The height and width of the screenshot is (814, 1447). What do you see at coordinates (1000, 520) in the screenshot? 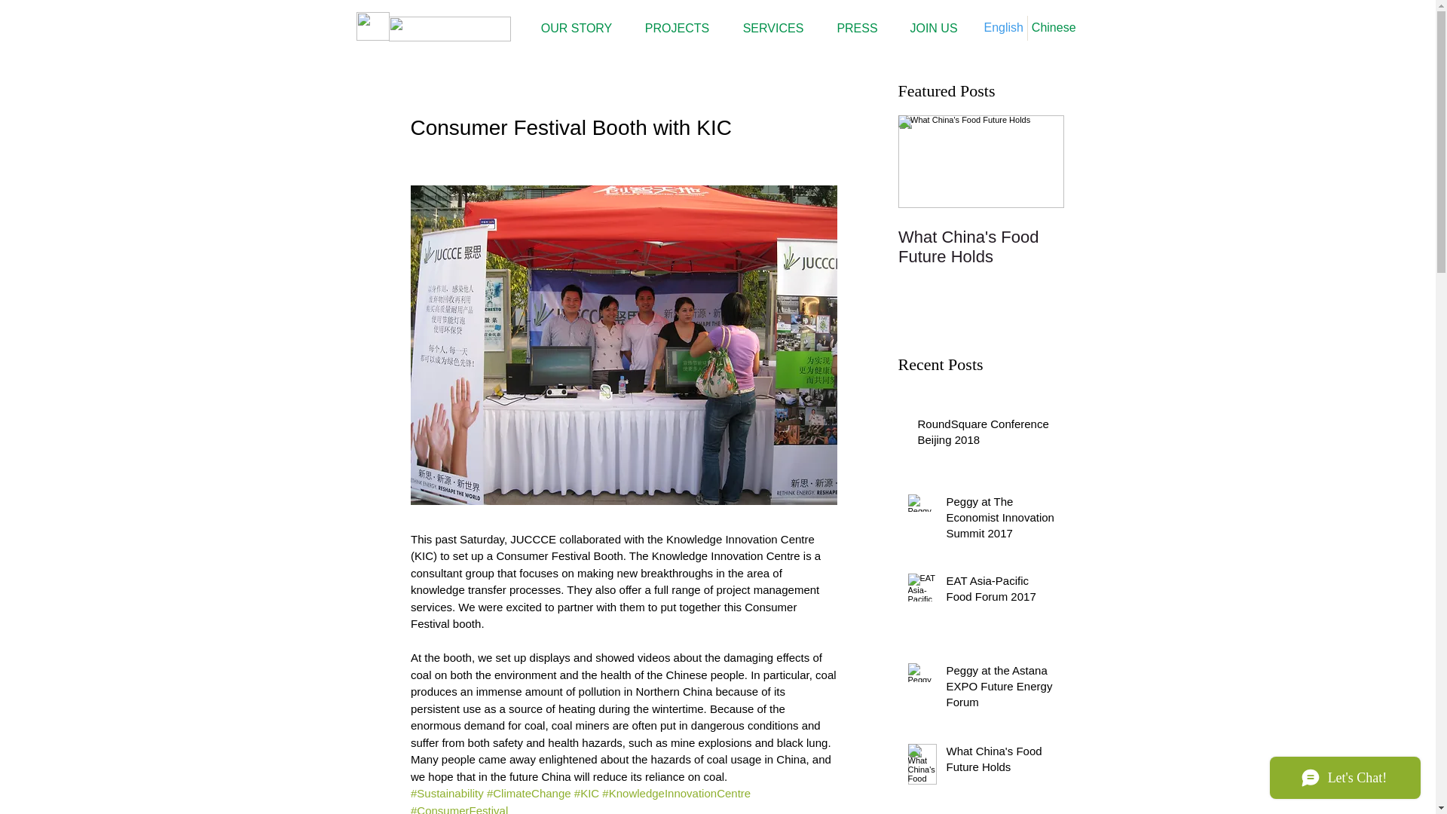
I see `Peggy at The Economist Innovation Summit 2017` at bounding box center [1000, 520].